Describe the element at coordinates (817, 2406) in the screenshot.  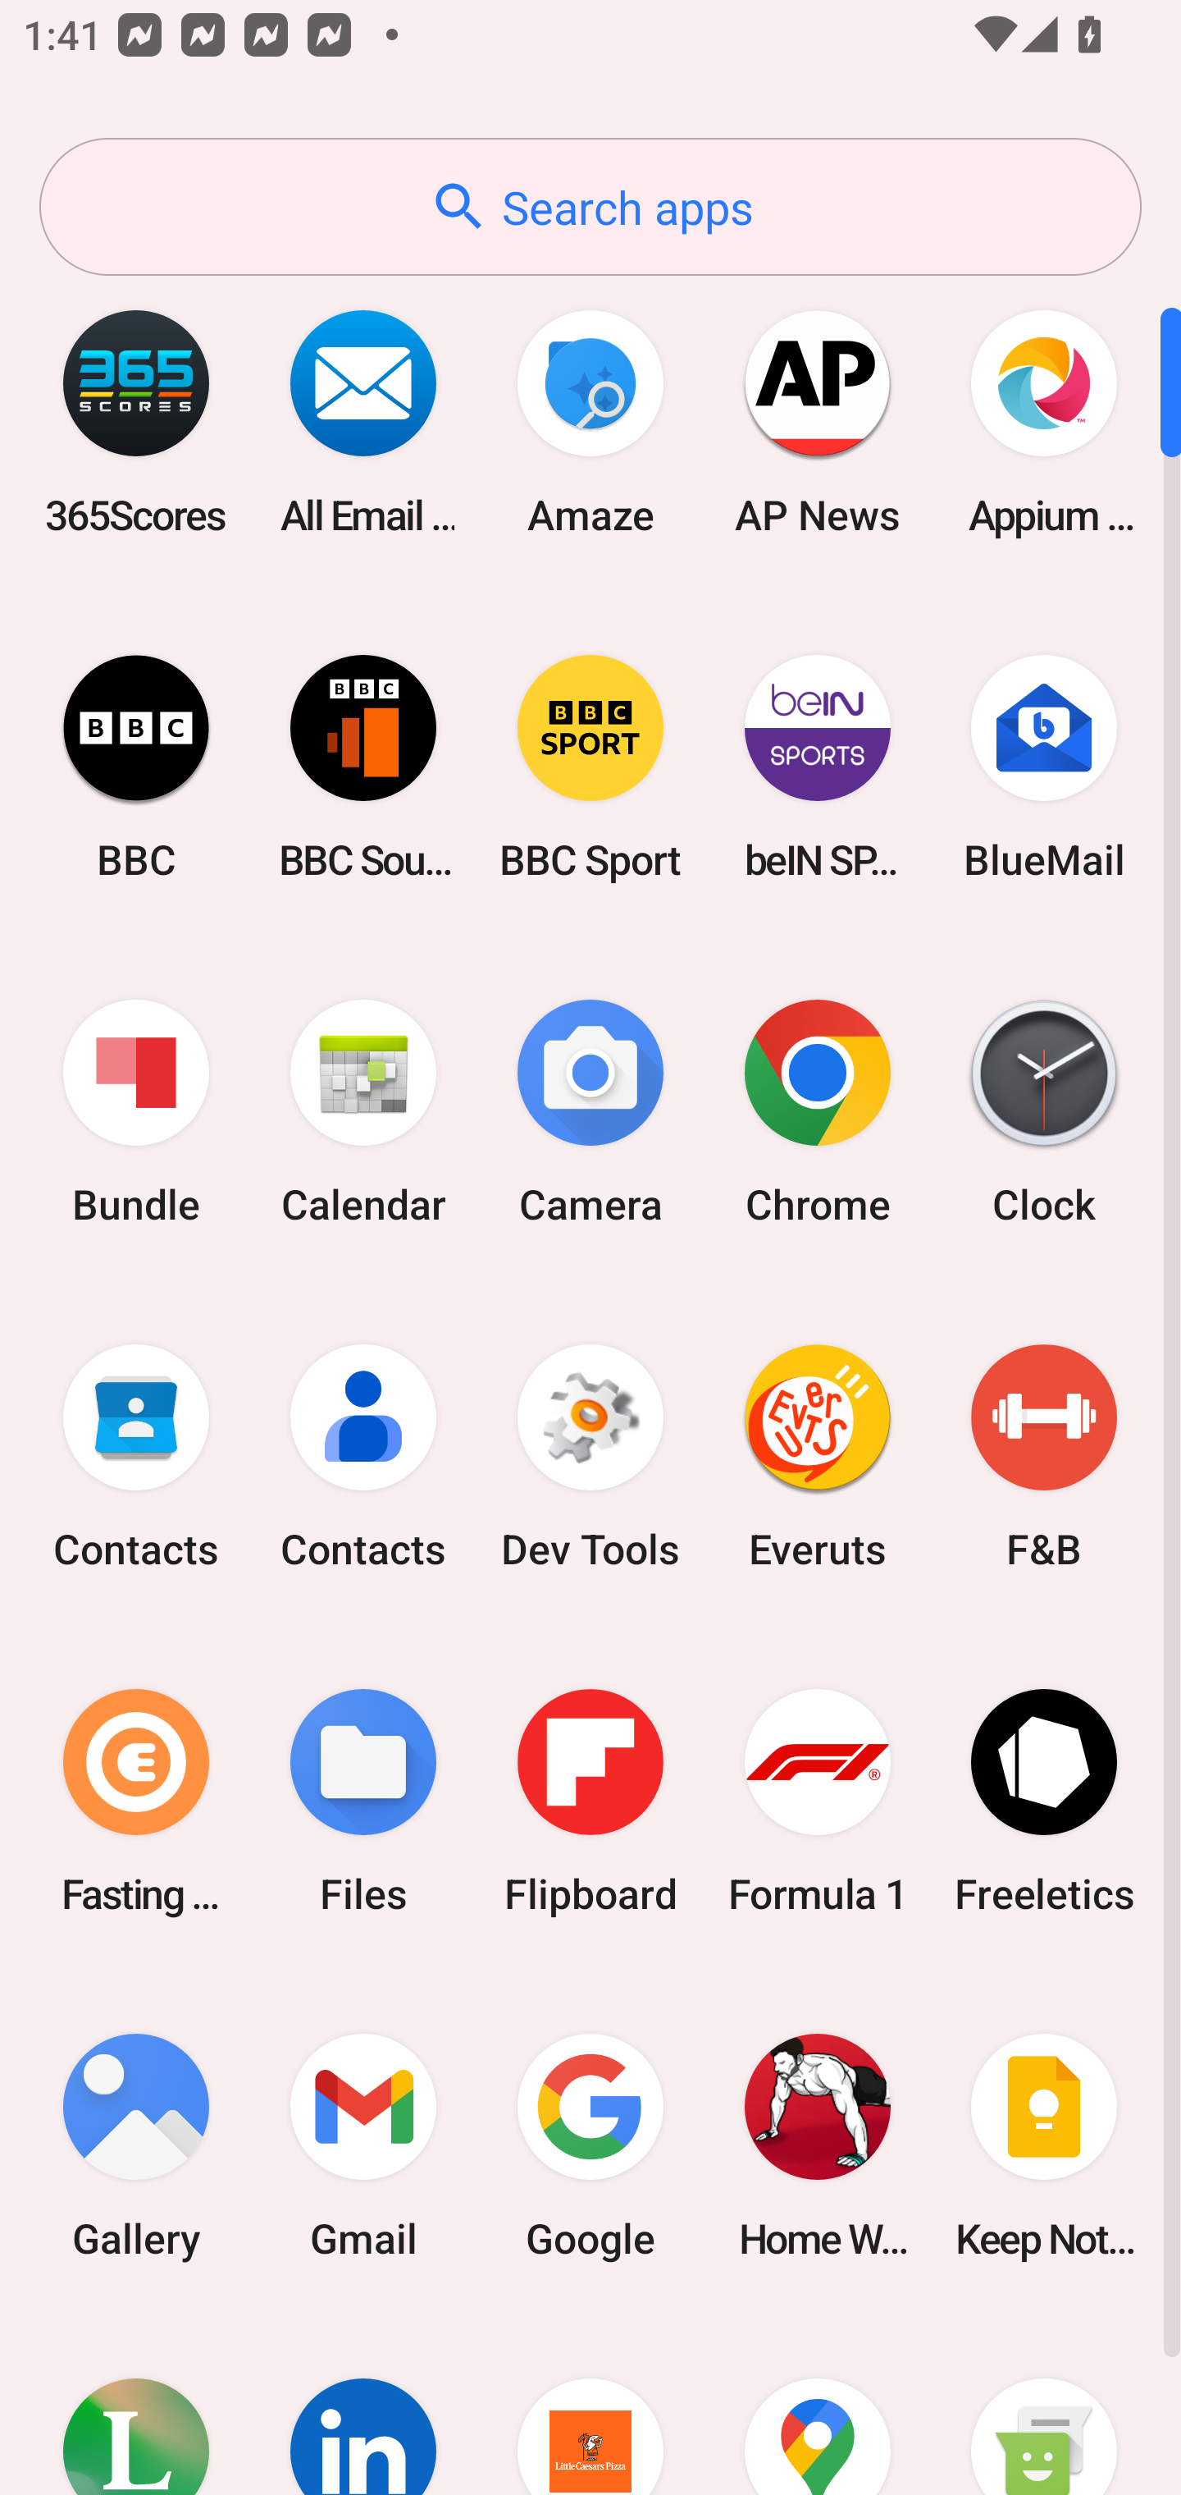
I see `Maps` at that location.